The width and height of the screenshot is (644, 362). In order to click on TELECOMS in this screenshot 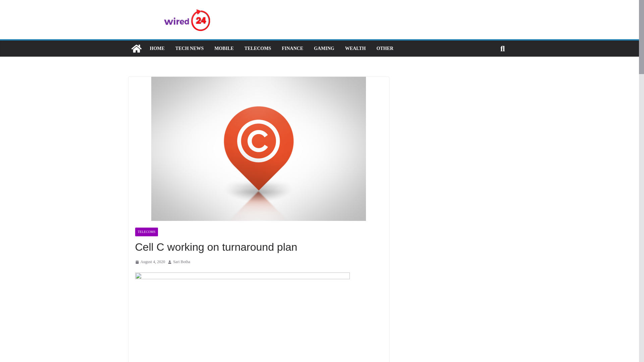, I will do `click(258, 48)`.